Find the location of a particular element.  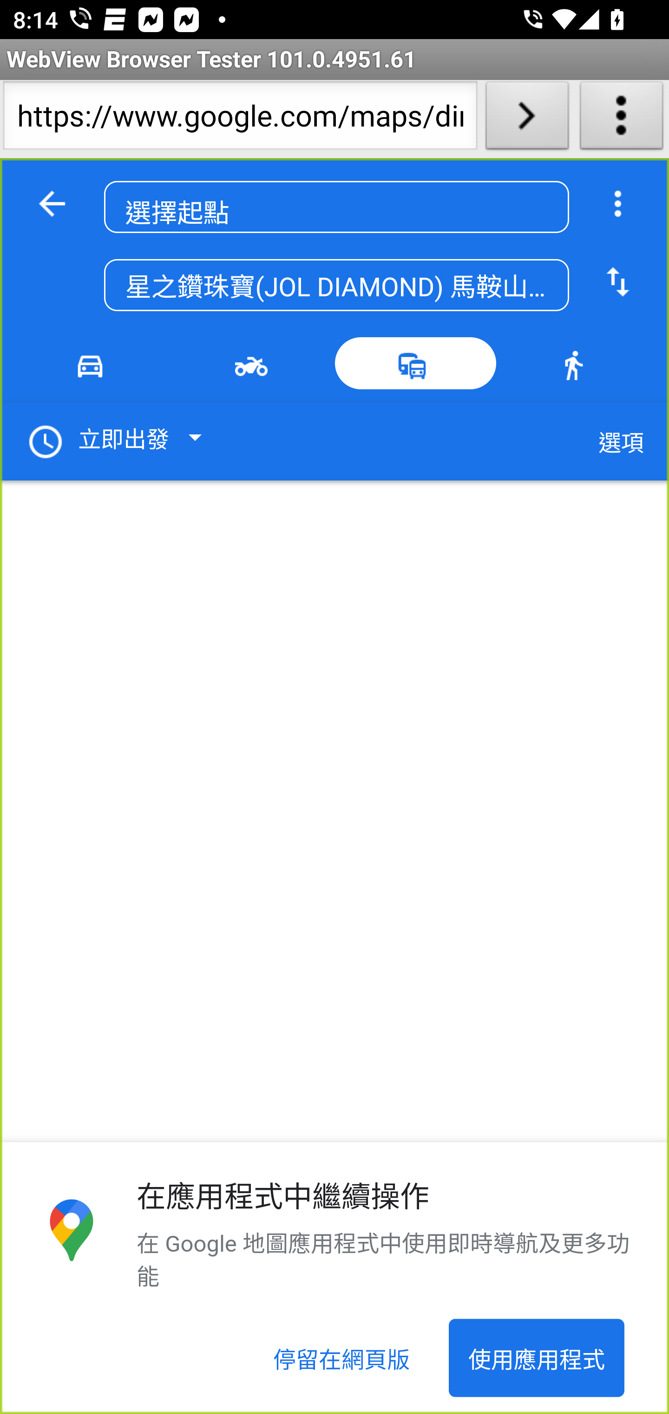

使用應用程式 is located at coordinates (536, 1358).